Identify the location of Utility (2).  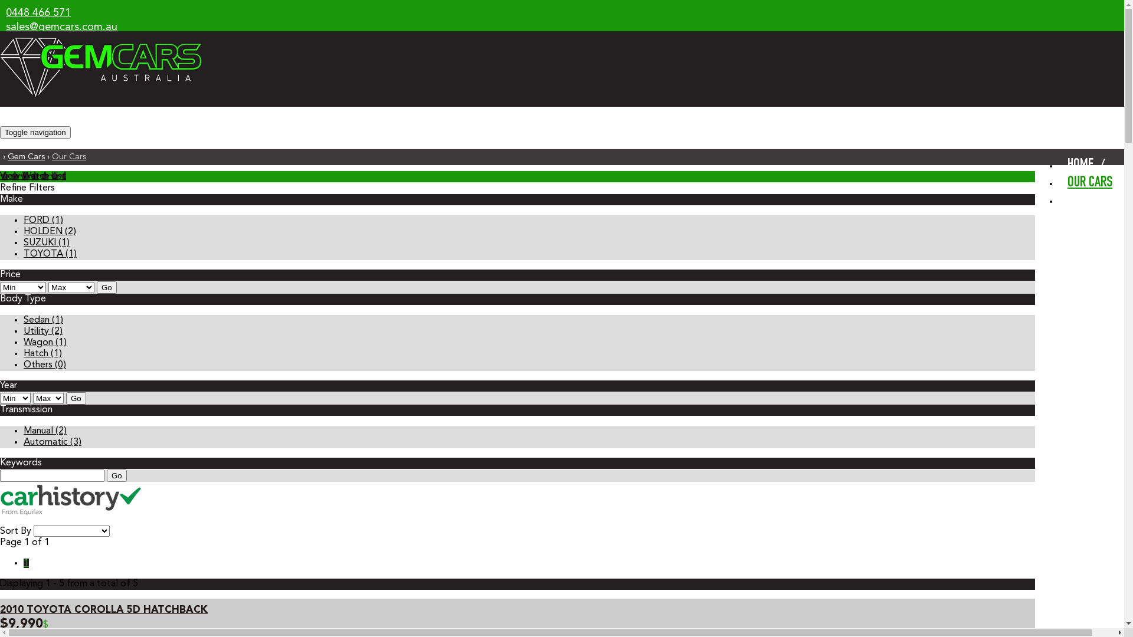
(43, 331).